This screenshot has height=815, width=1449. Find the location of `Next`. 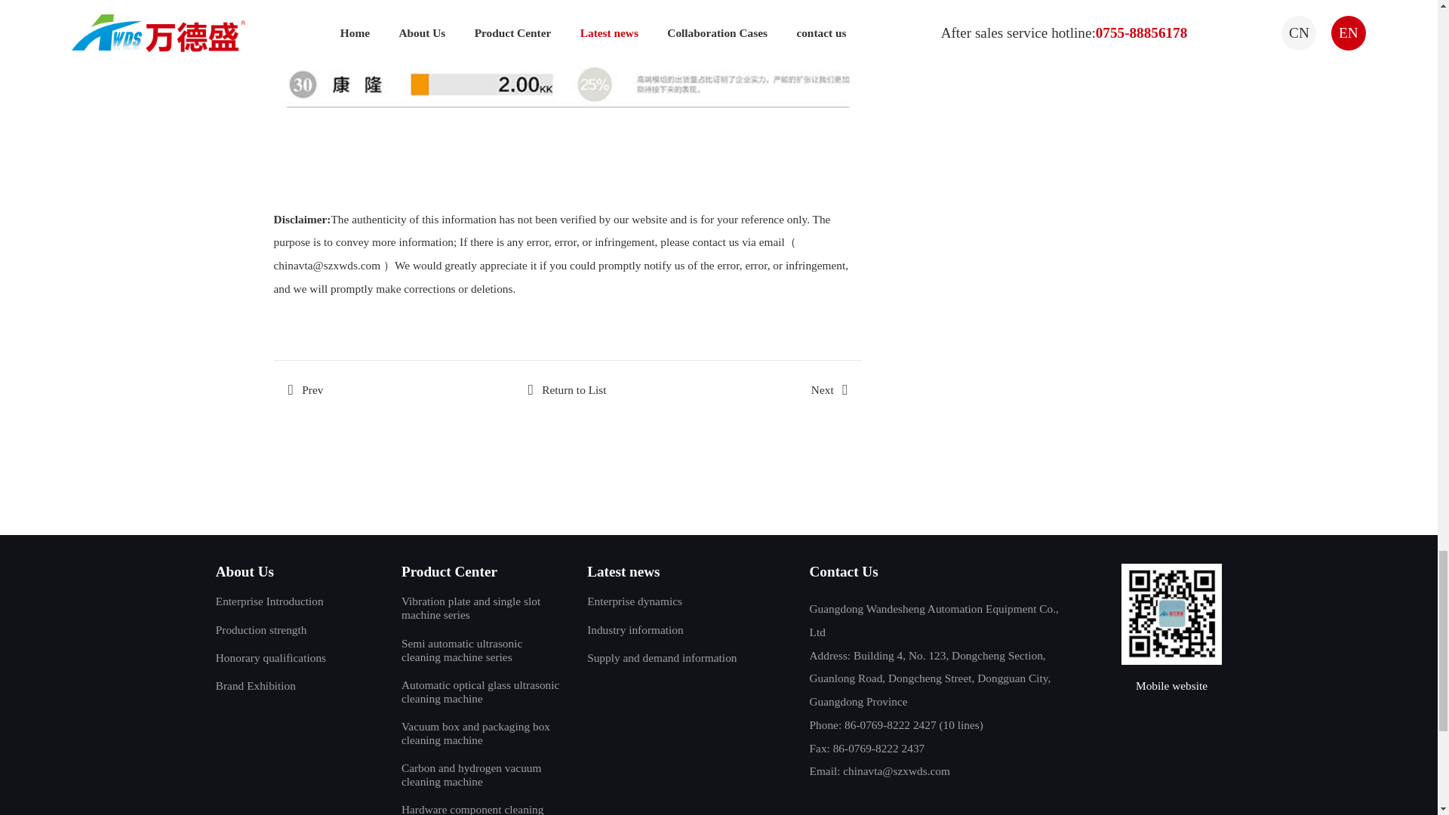

Next is located at coordinates (829, 389).